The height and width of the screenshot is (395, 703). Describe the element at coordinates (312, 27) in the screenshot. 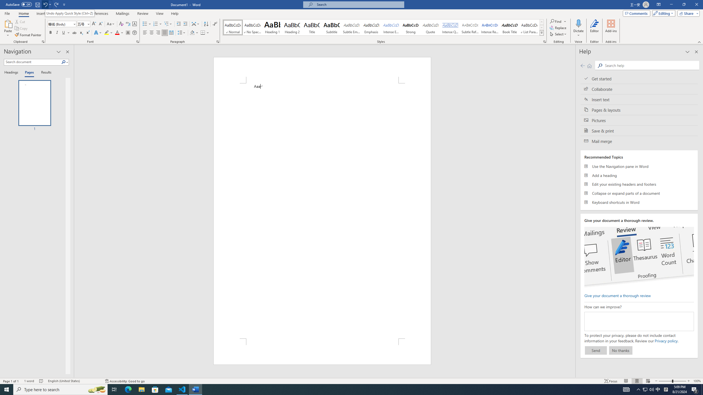

I see `Title` at that location.